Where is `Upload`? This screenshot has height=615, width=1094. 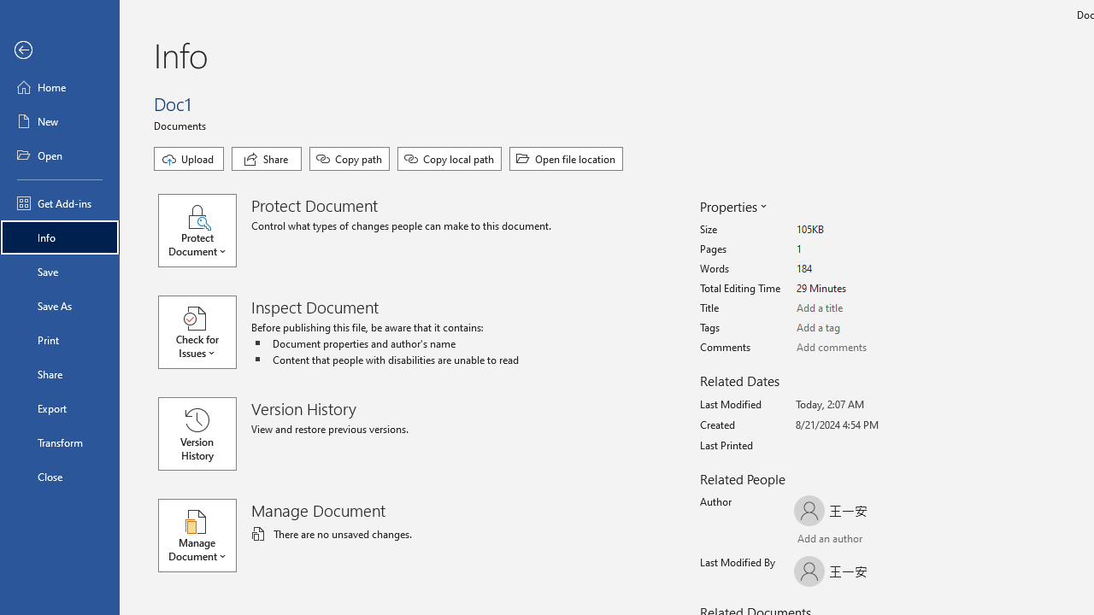
Upload is located at coordinates (189, 159).